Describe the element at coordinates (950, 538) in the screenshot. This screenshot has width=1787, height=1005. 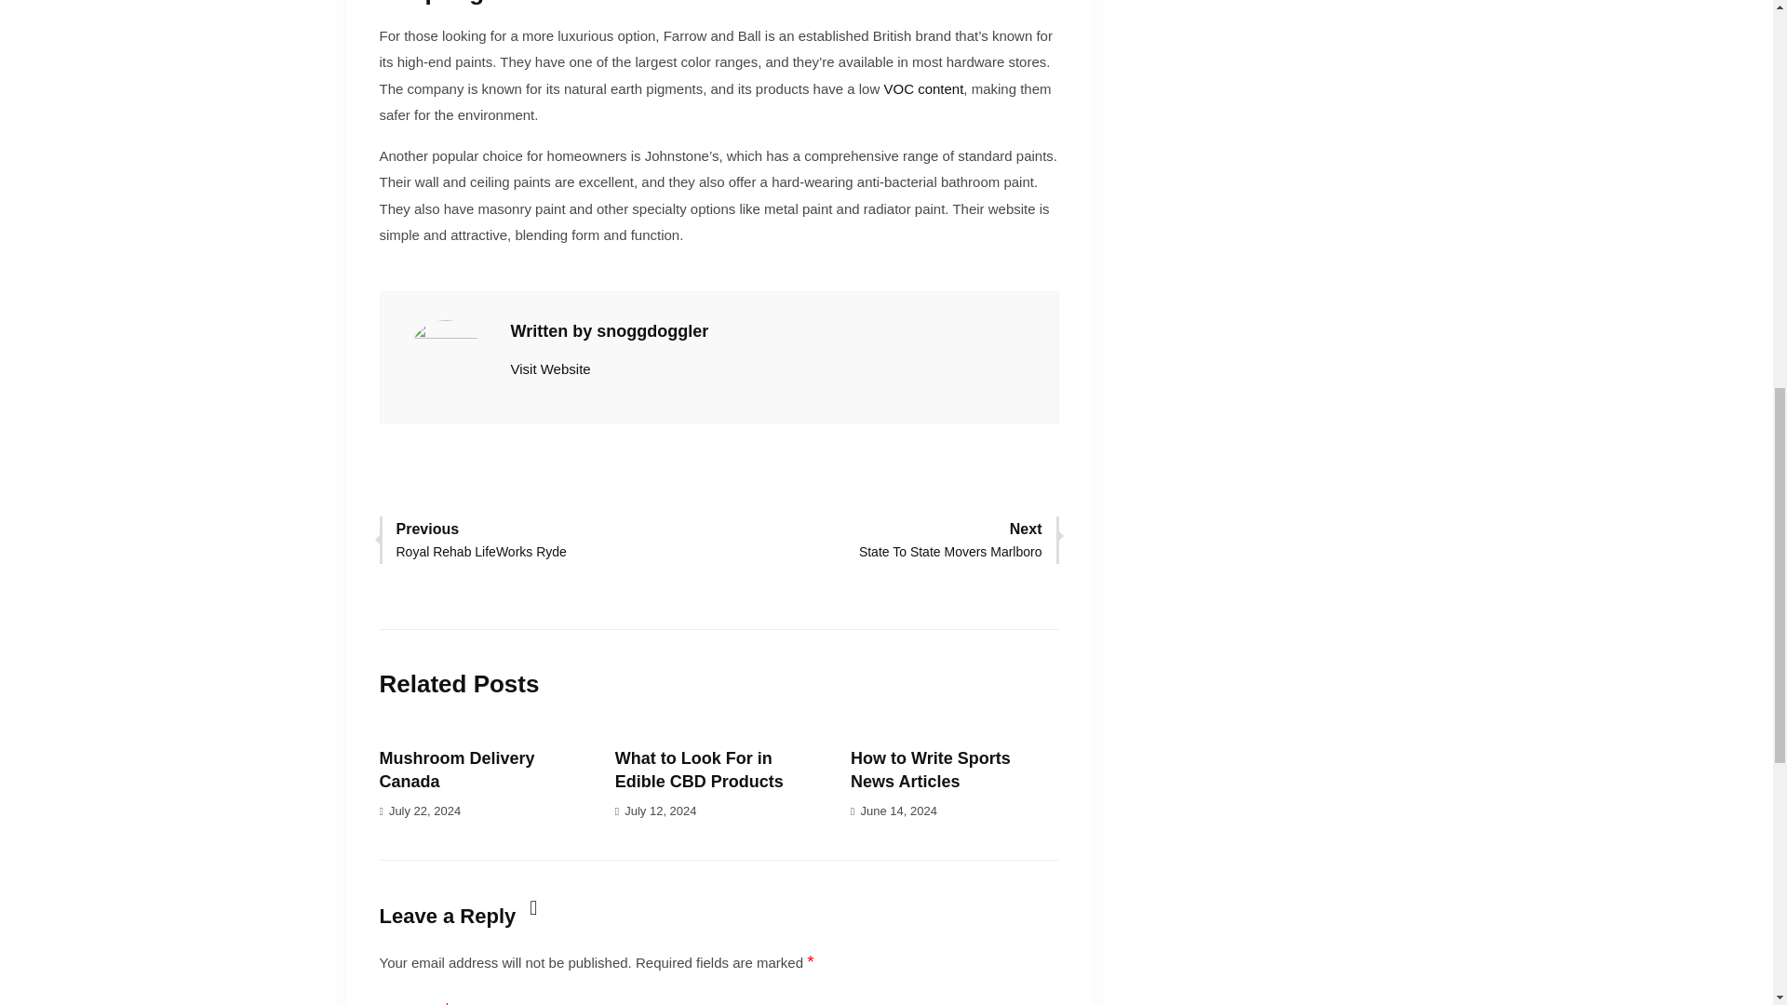
I see `Mushroom Delivery Canada` at that location.